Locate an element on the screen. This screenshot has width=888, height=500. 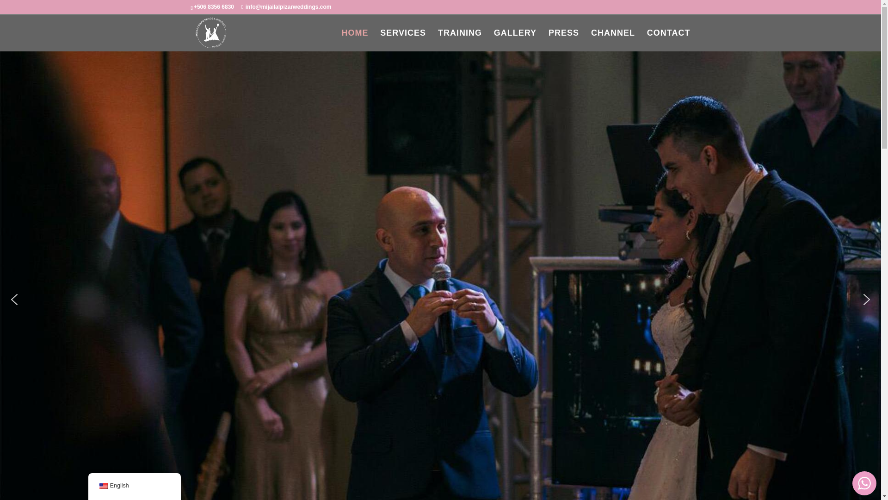
TRAINING is located at coordinates (460, 40).